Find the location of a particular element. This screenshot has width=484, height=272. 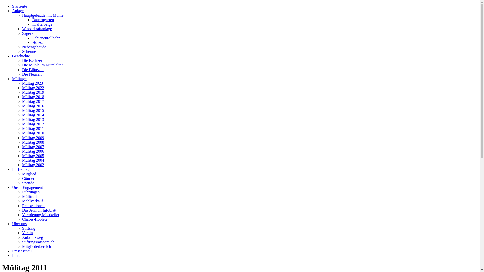

Die Neuzeit is located at coordinates (32, 74).